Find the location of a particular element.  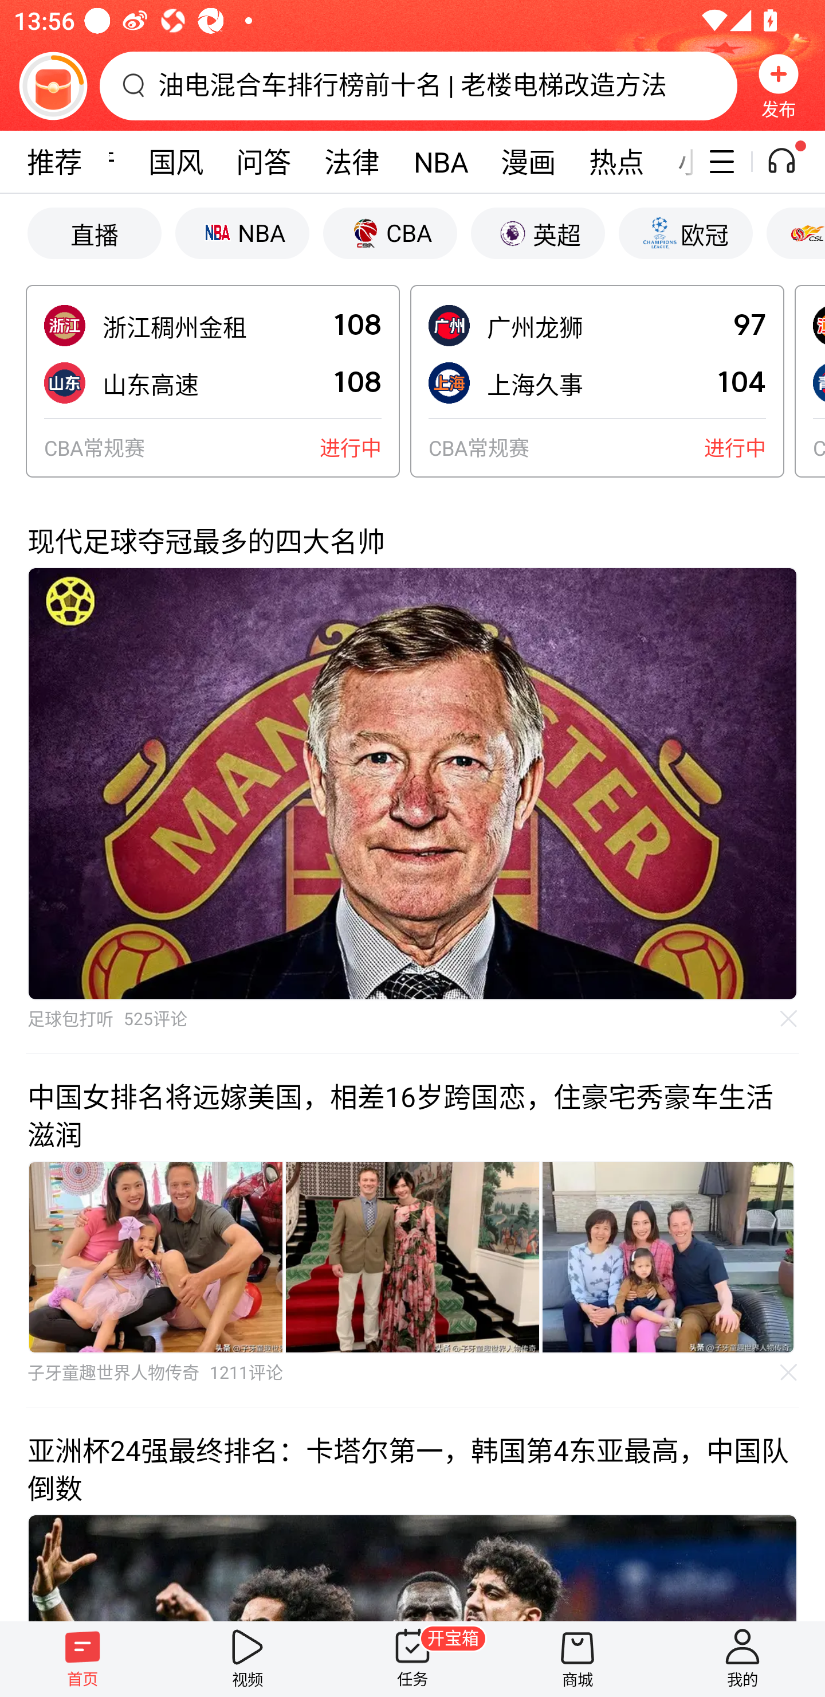

NBA is located at coordinates (242, 233).